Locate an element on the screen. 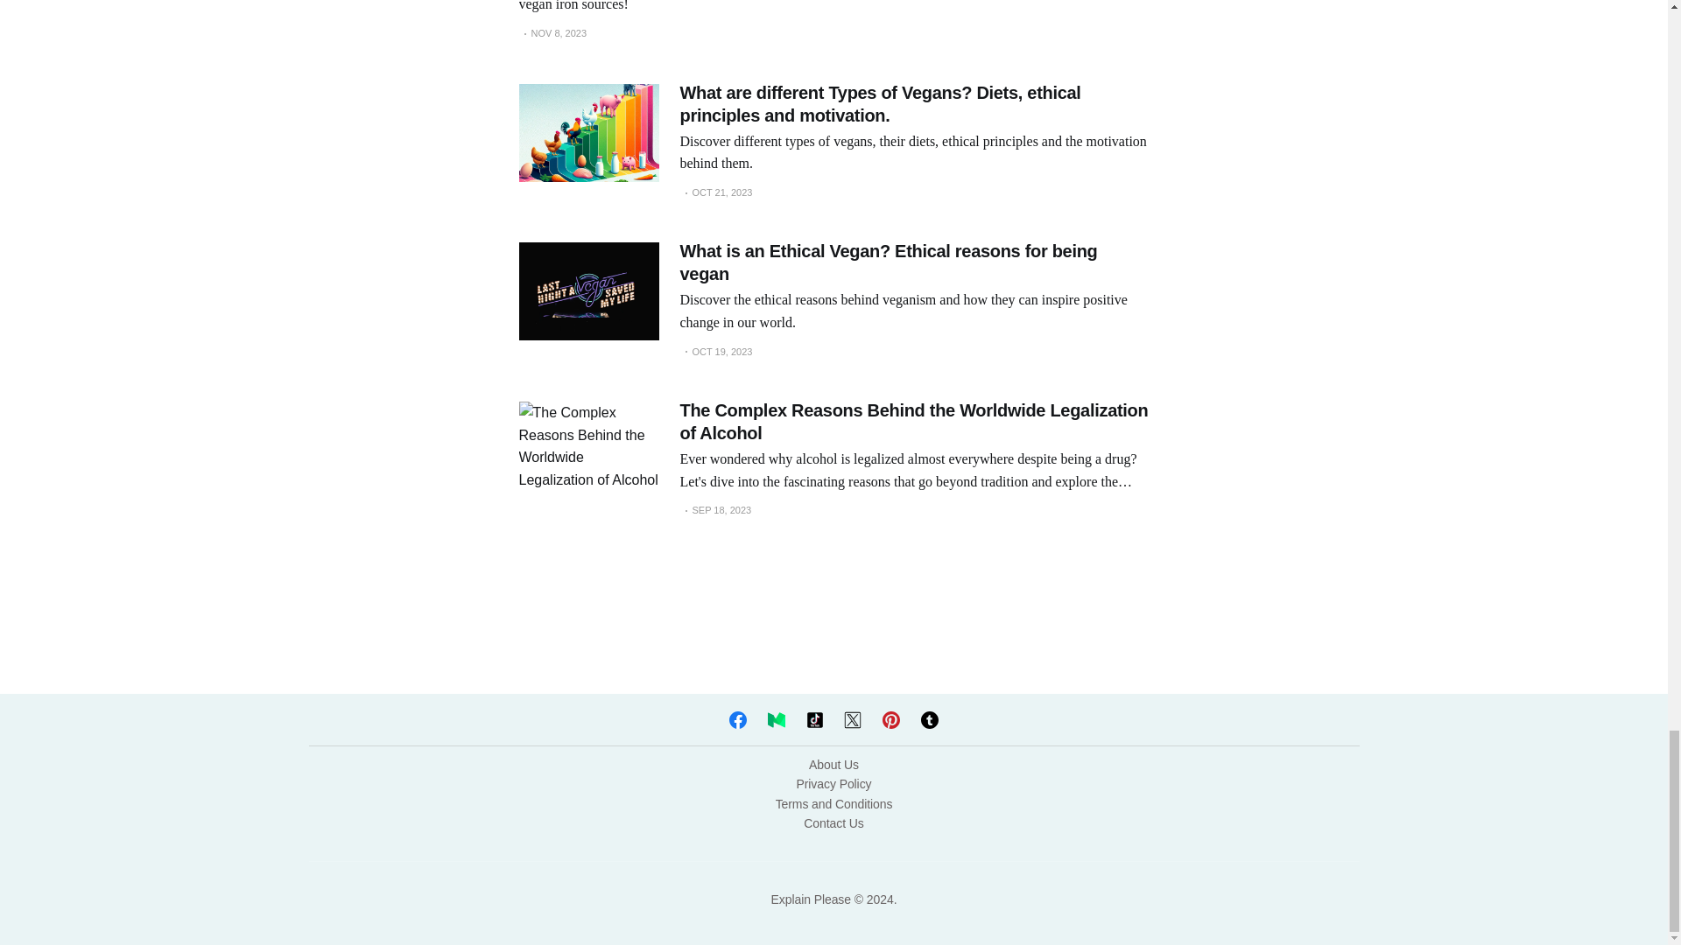  Contact Us is located at coordinates (833, 823).